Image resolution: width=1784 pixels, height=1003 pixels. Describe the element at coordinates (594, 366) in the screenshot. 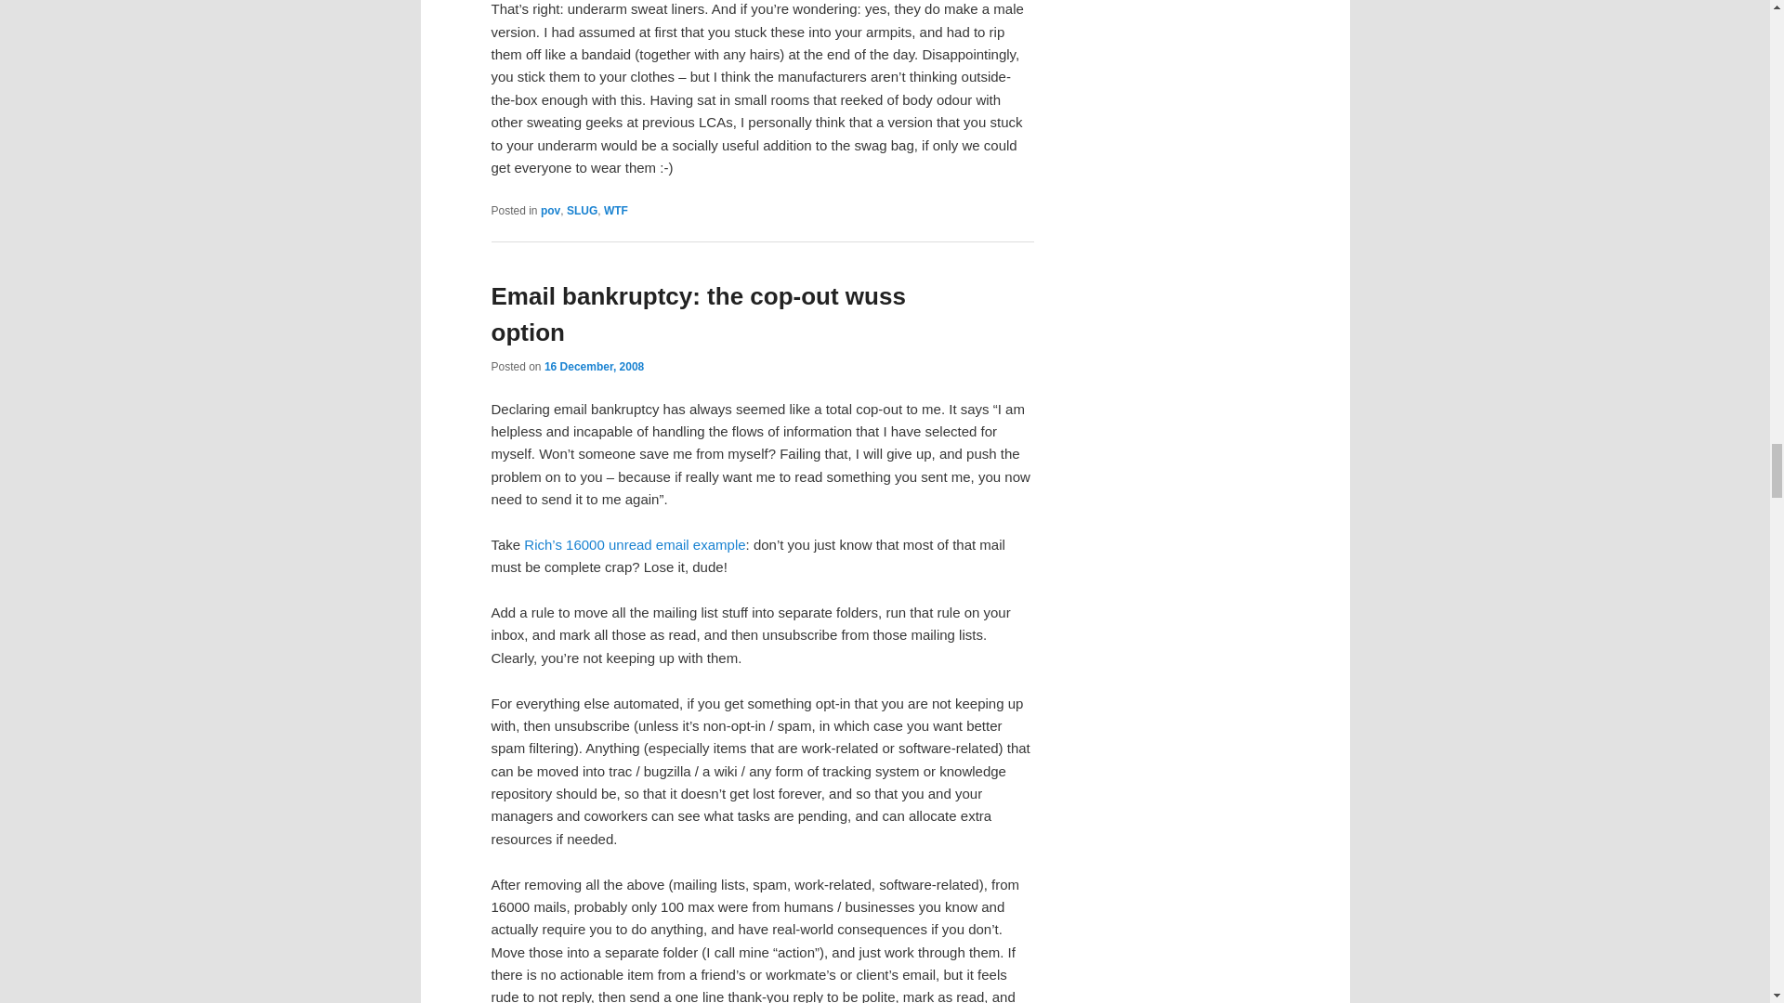

I see `12:28 pm` at that location.